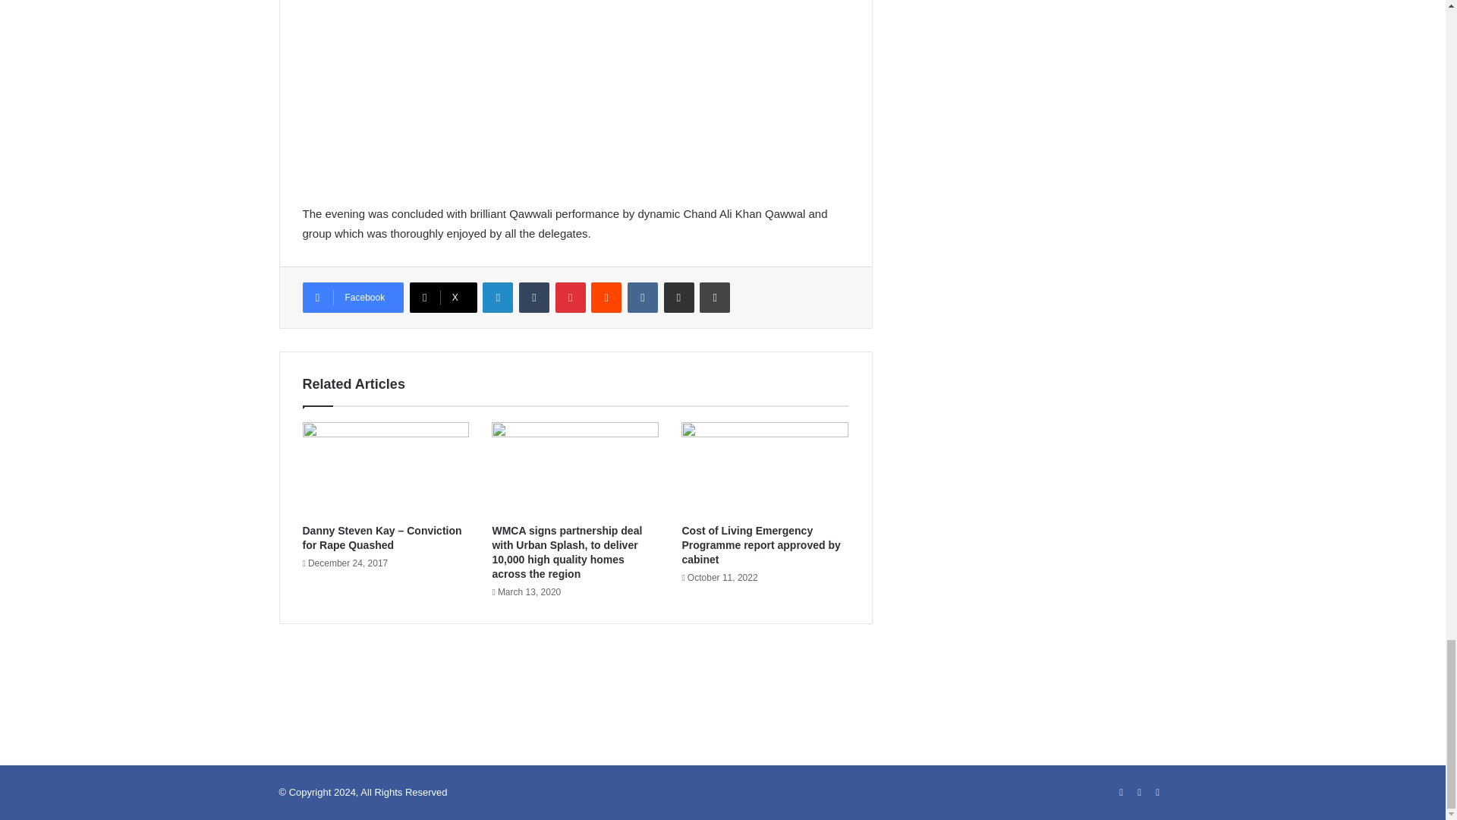 The width and height of the screenshot is (1457, 820). I want to click on Tumblr, so click(533, 297).